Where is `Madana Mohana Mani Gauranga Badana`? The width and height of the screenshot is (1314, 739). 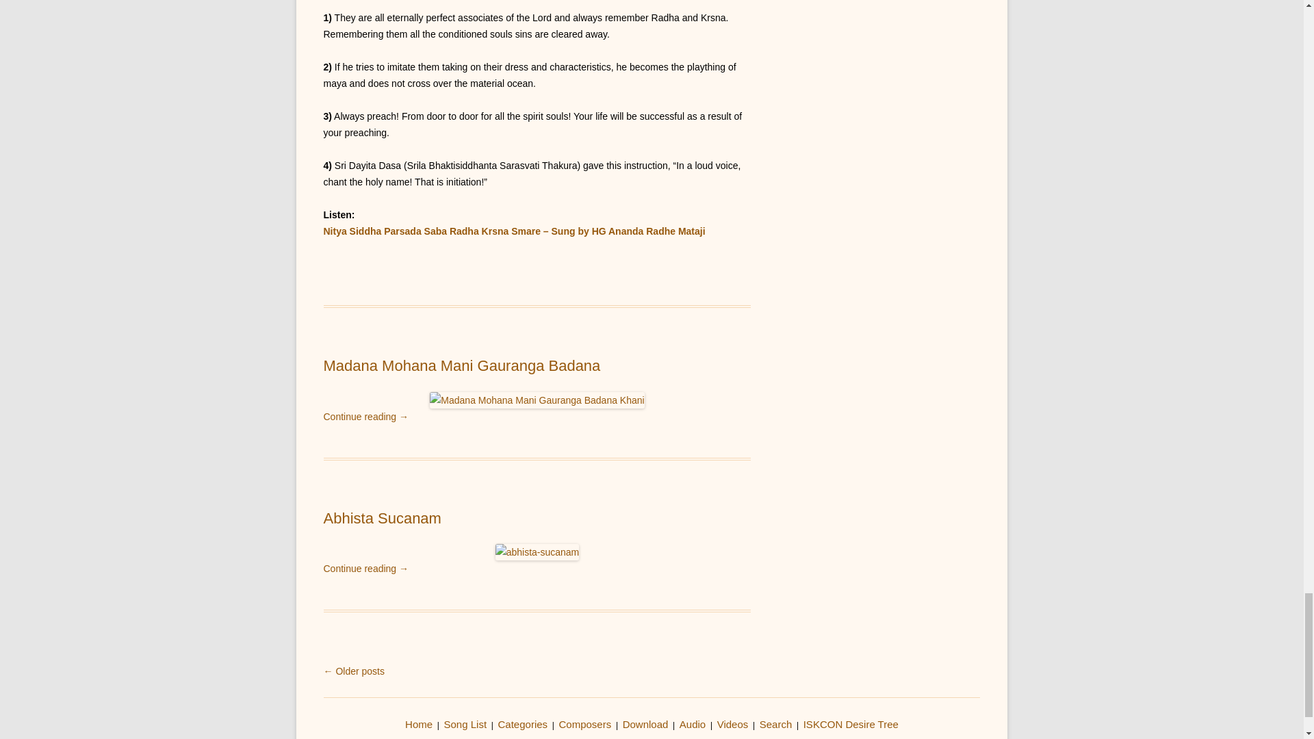 Madana Mohana Mani Gauranga Badana is located at coordinates (461, 365).